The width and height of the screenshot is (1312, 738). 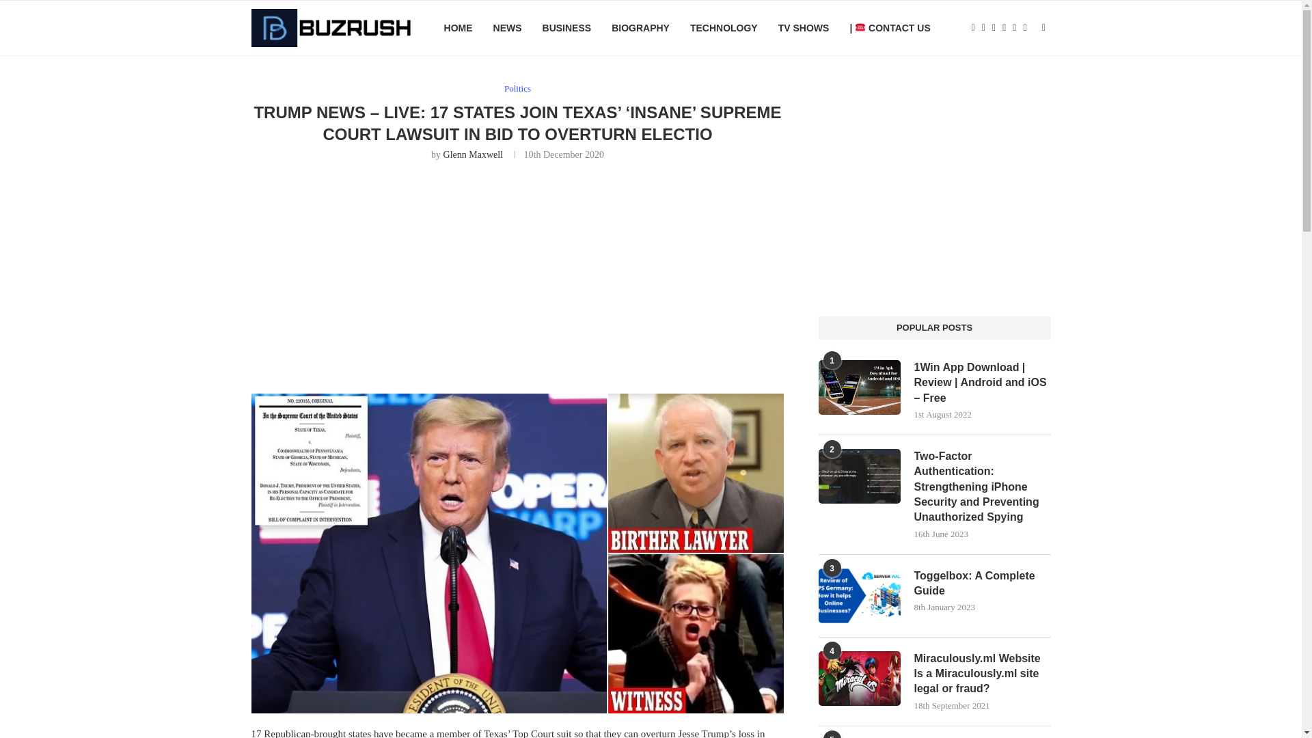 What do you see at coordinates (517, 89) in the screenshot?
I see `Politics` at bounding box center [517, 89].